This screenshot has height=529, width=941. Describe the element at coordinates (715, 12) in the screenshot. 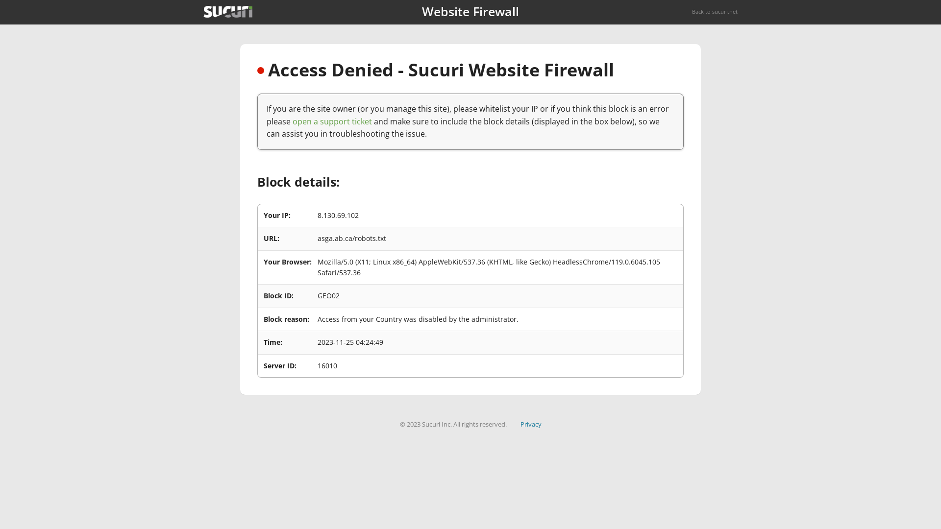

I see `Back to sucuri.net` at that location.